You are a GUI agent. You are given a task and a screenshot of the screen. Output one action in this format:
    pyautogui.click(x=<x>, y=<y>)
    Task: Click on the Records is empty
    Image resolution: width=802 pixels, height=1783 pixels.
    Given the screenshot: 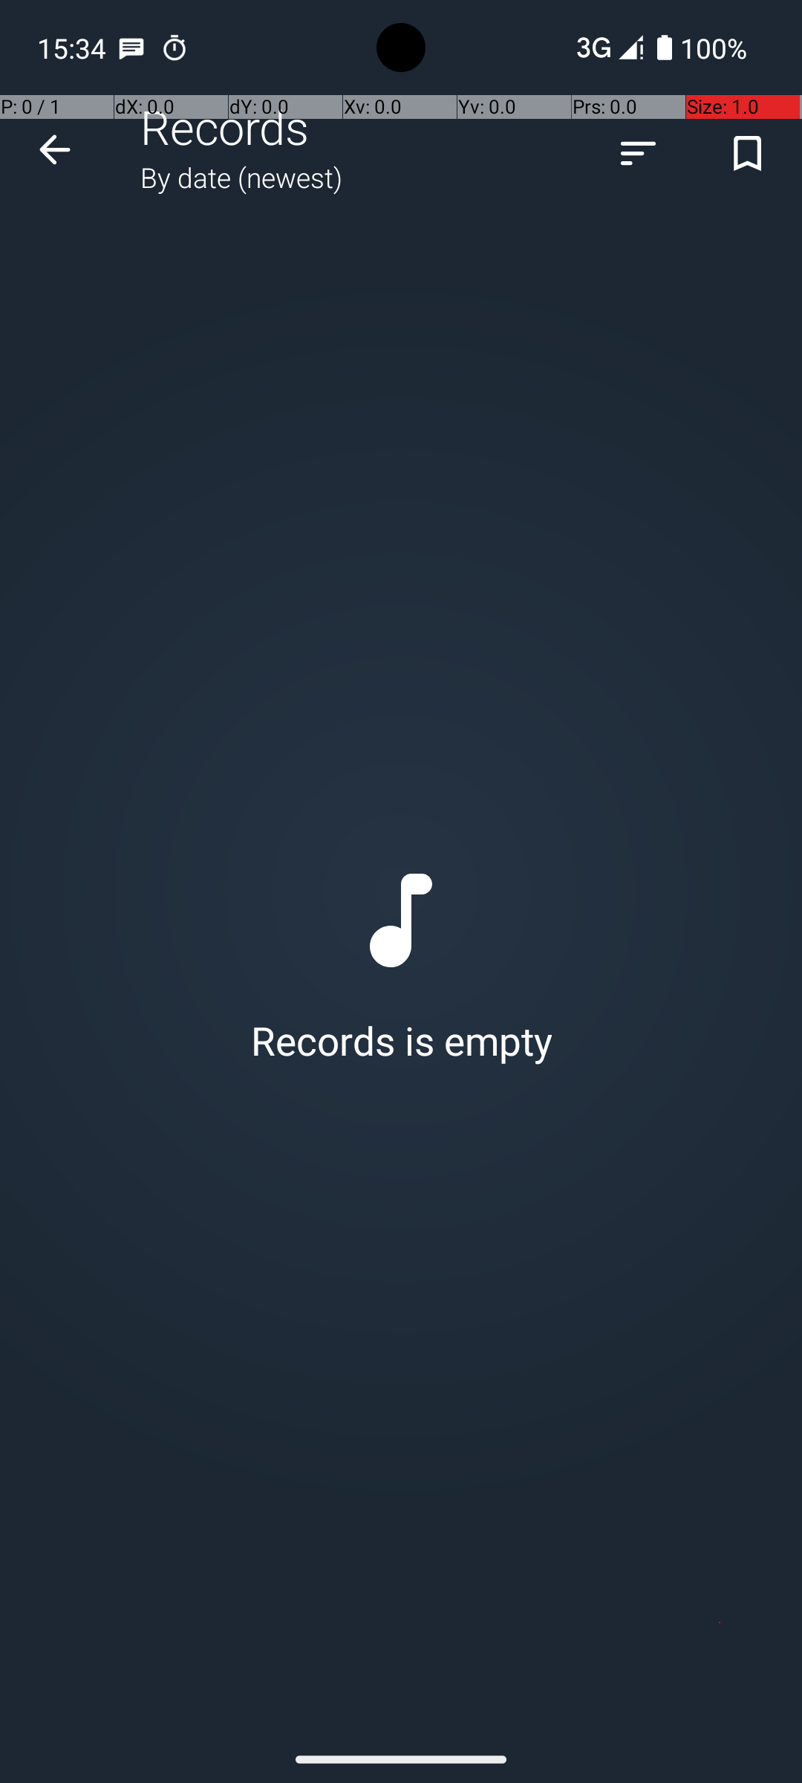 What is the action you would take?
    pyautogui.click(x=401, y=963)
    